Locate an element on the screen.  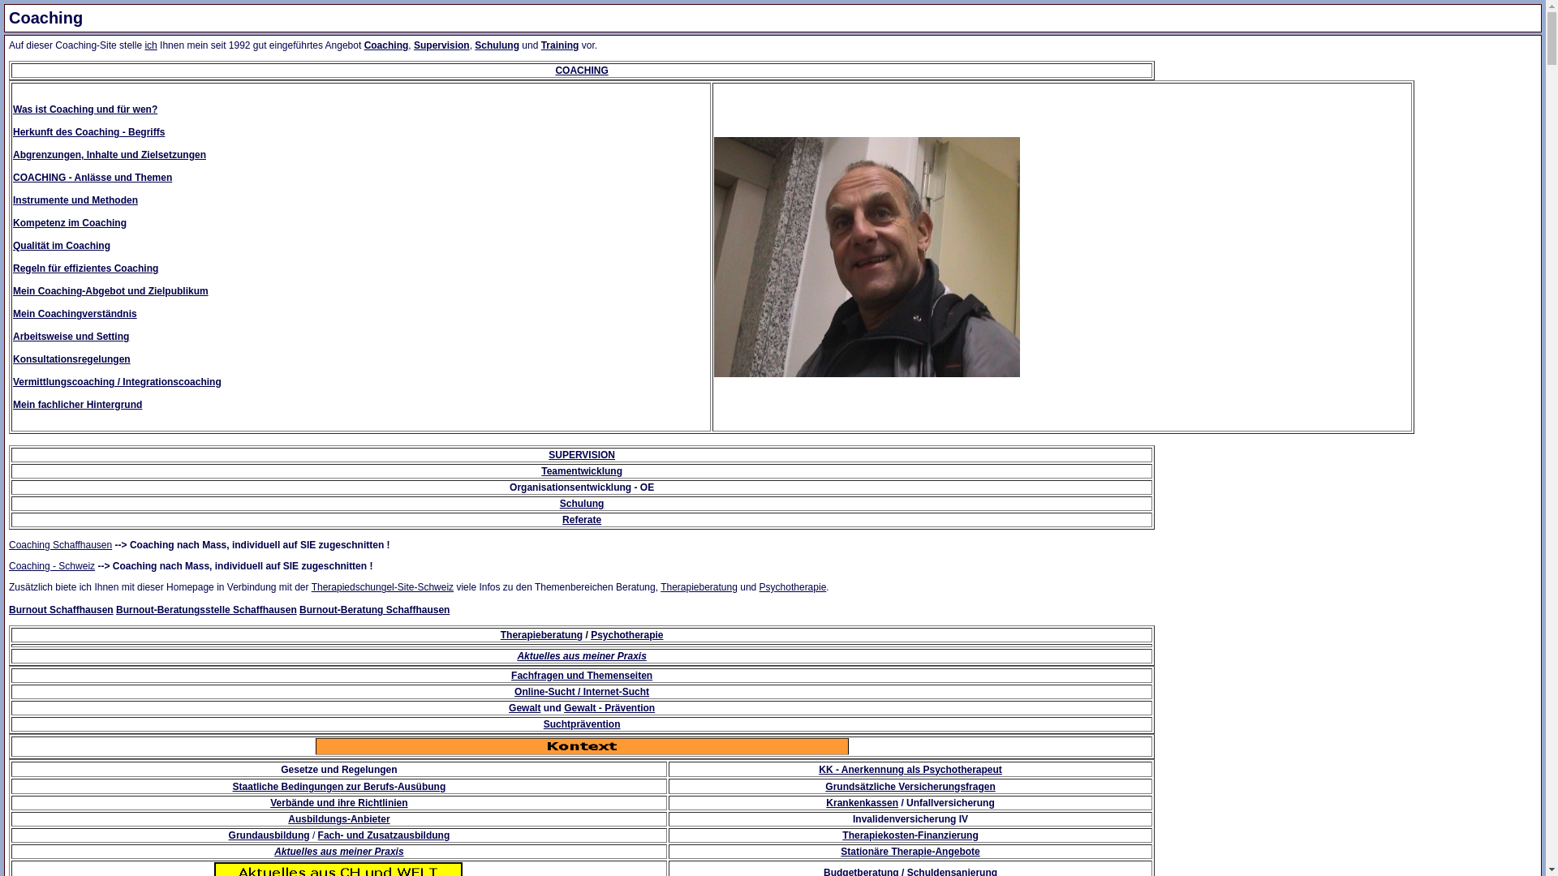
Abgrenzungen, Inhalte und Zielsetzungen is located at coordinates (110, 155).